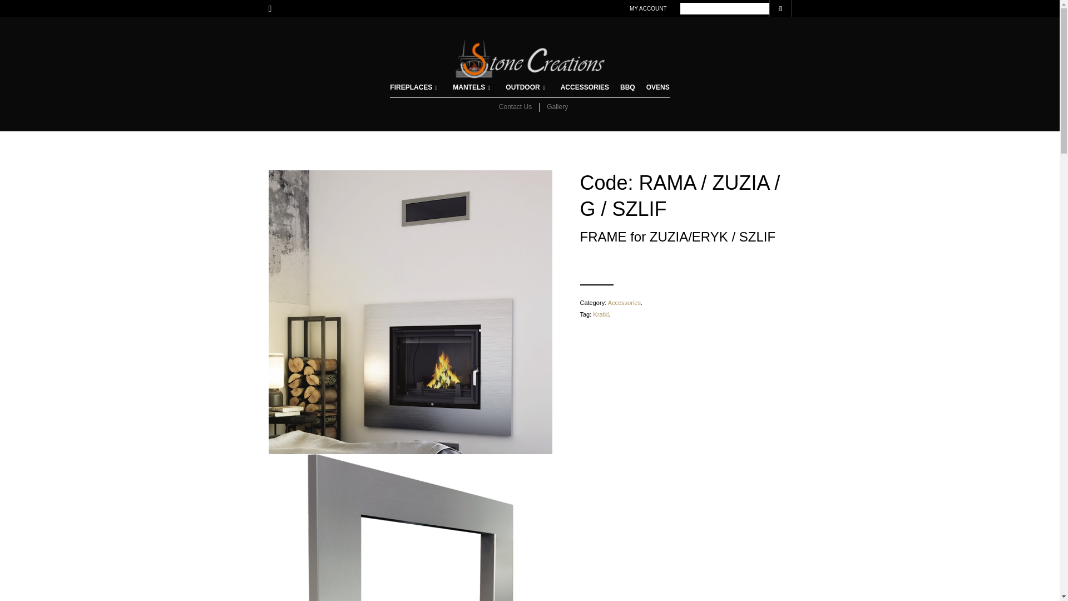 The image size is (1068, 601). Describe the element at coordinates (585, 88) in the screenshot. I see `ACCESSORIES` at that location.